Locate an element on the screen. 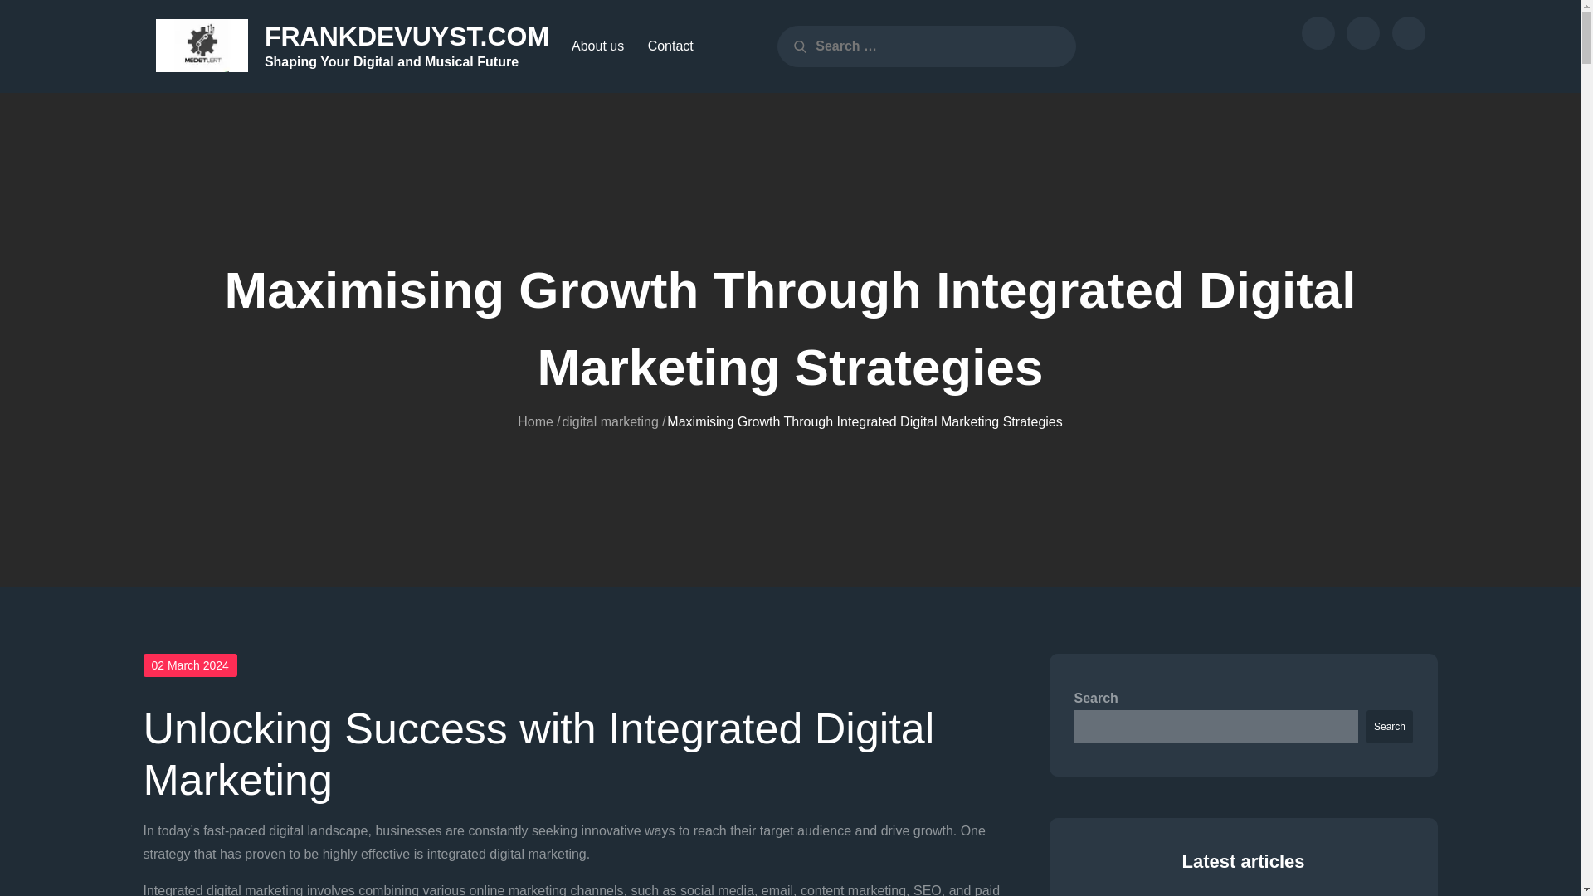  About us is located at coordinates (597, 46).